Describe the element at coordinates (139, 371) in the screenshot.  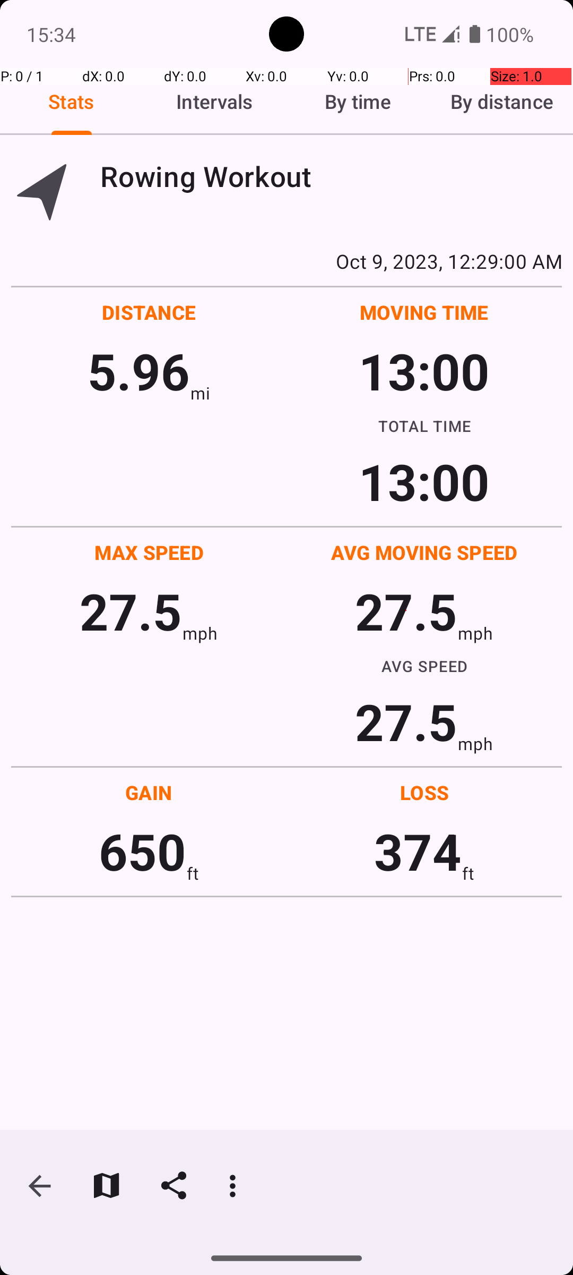
I see `5.96` at that location.